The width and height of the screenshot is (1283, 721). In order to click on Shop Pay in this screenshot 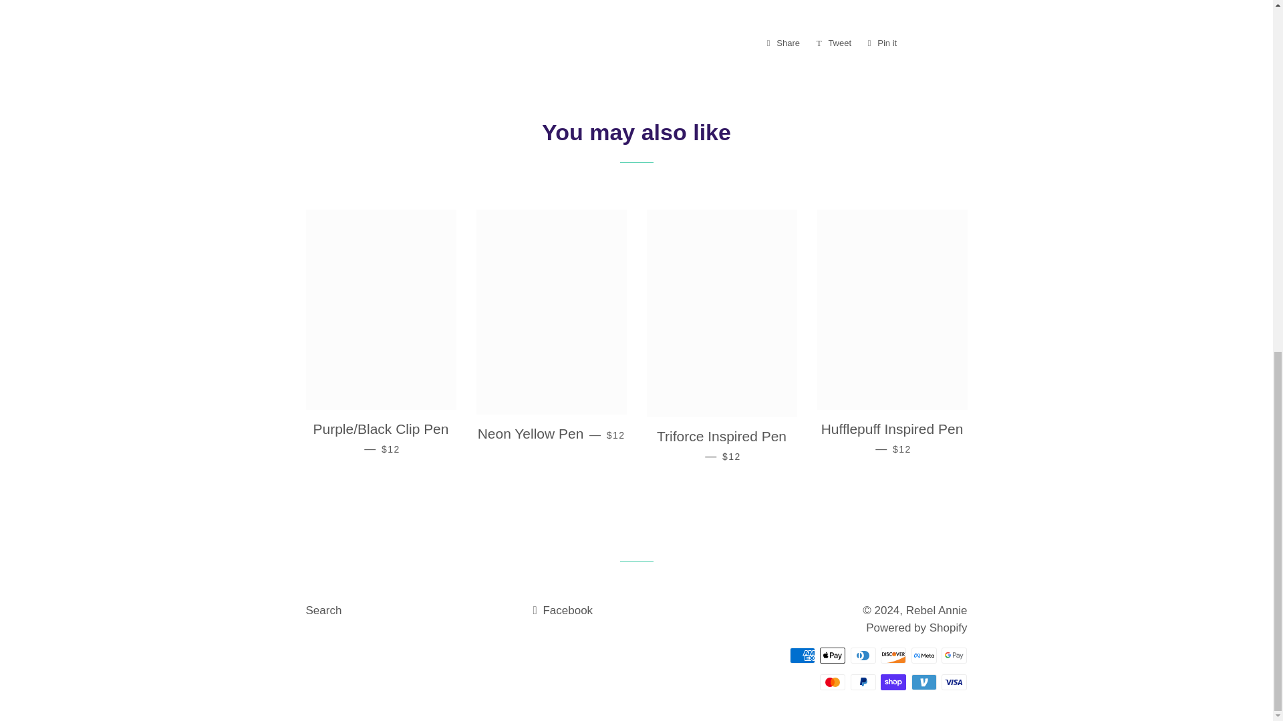, I will do `click(893, 682)`.